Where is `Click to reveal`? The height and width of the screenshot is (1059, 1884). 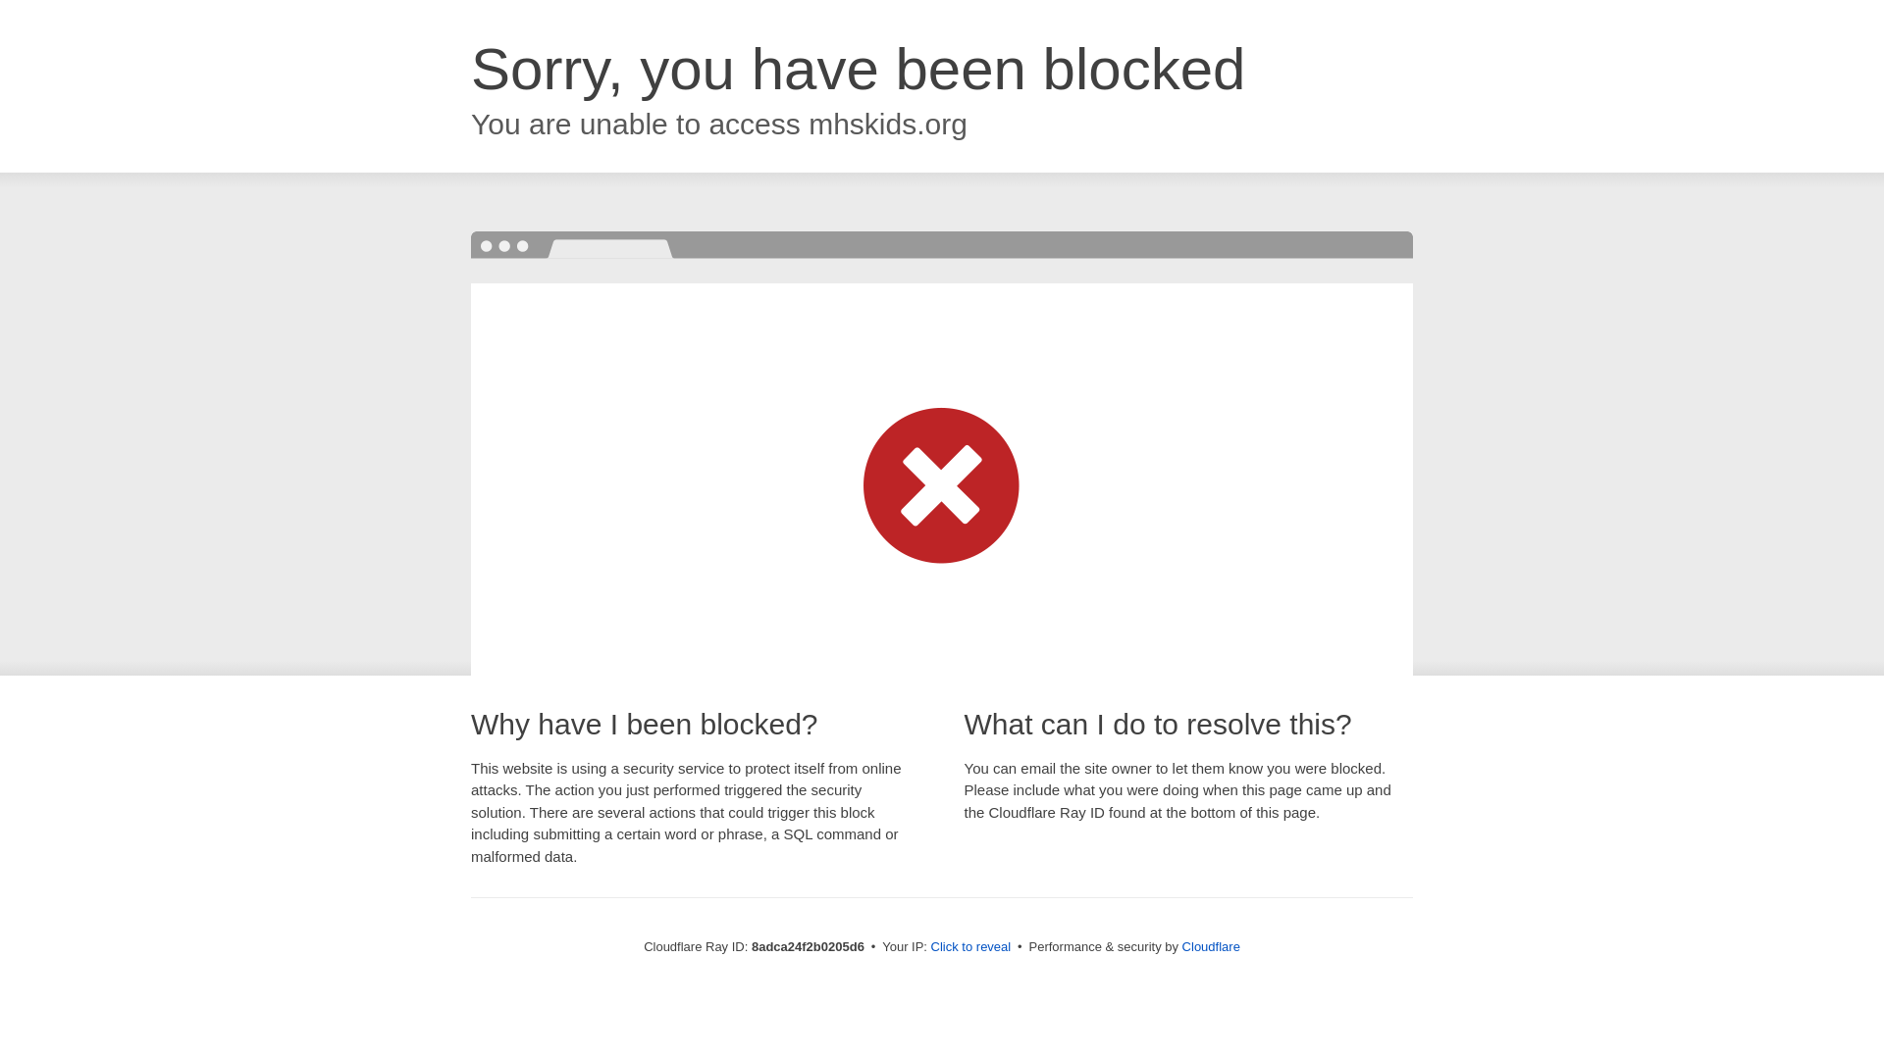
Click to reveal is located at coordinates (971, 947).